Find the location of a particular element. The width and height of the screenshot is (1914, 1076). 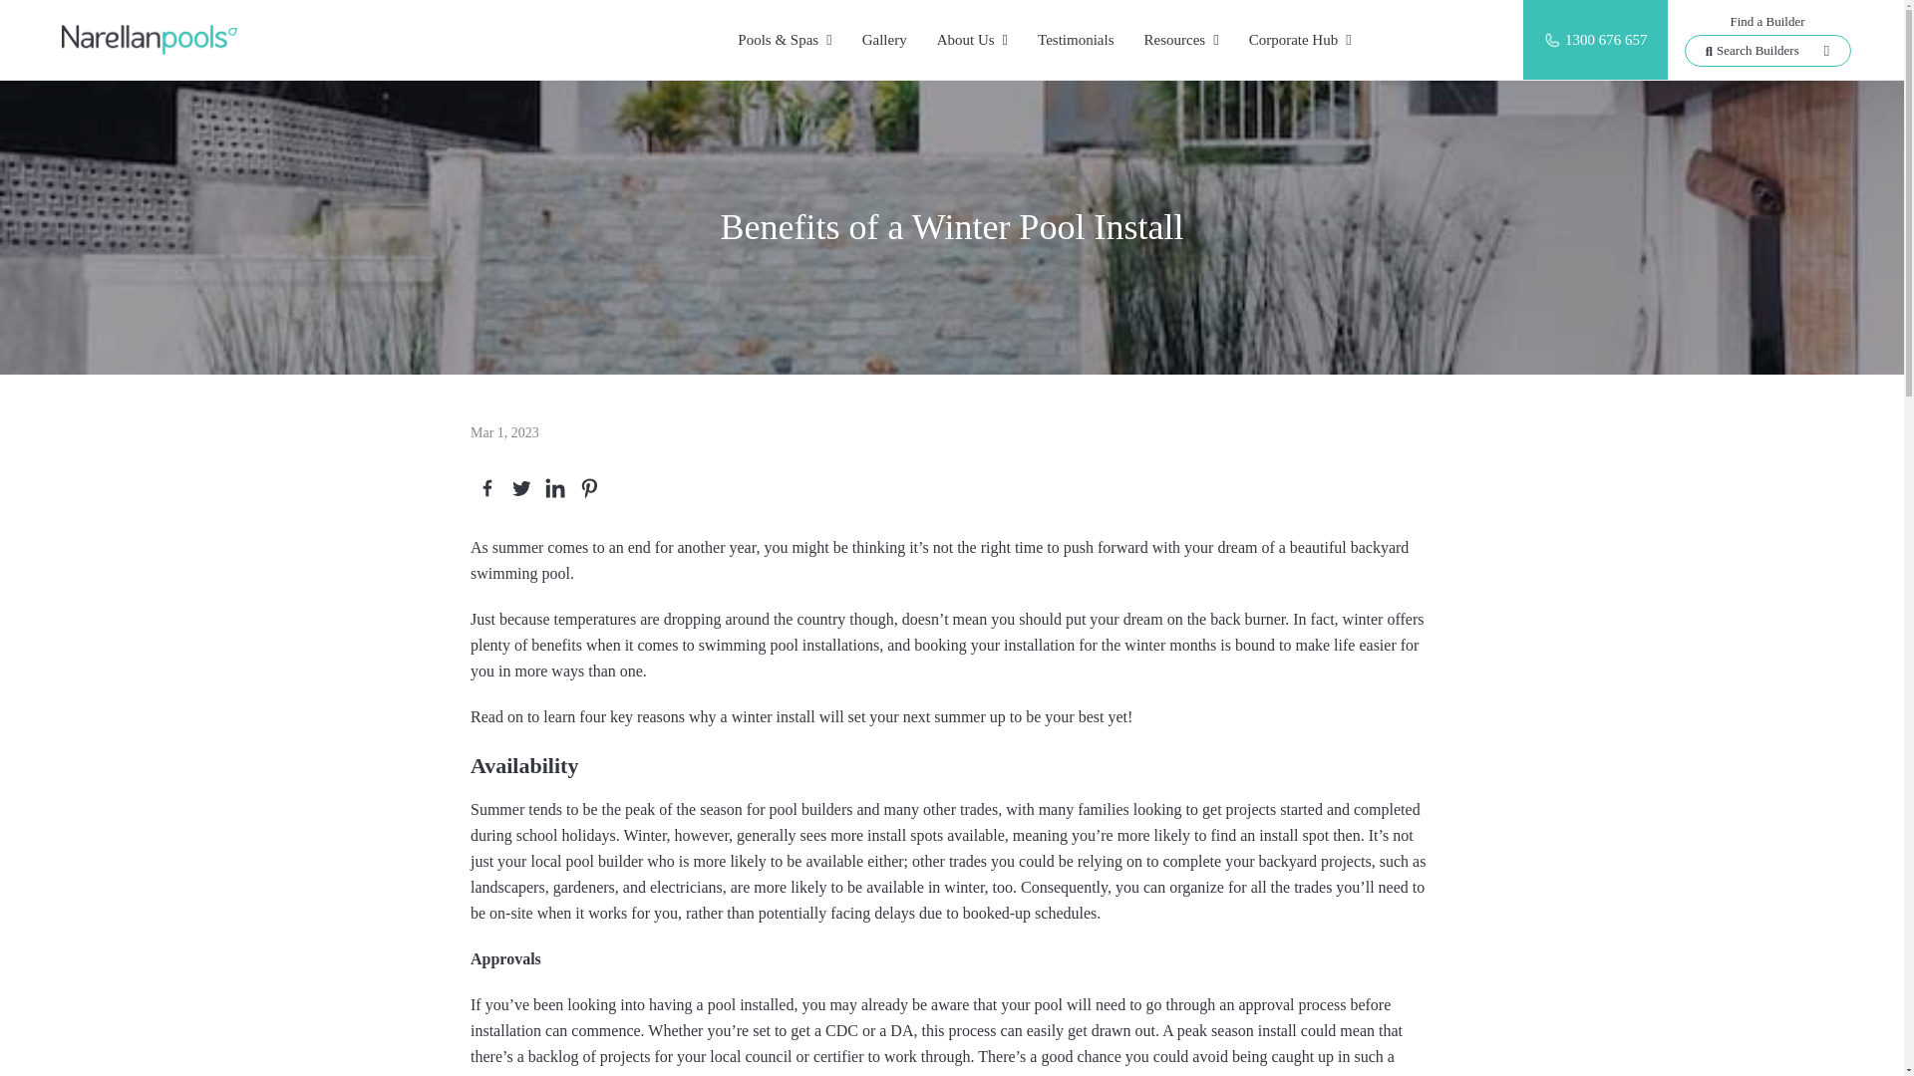

Narellan Pools is located at coordinates (109, 39).